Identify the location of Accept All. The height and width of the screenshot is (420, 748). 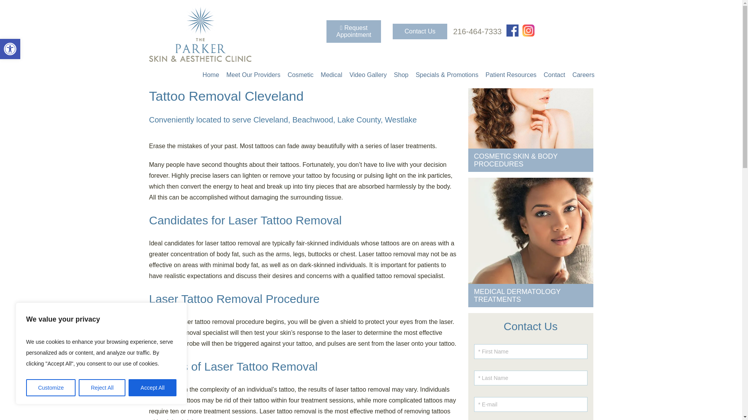
(153, 388).